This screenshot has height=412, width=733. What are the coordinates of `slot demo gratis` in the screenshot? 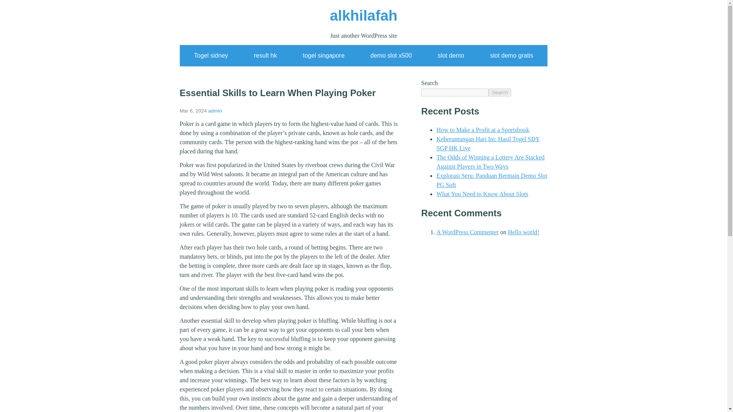 It's located at (512, 56).